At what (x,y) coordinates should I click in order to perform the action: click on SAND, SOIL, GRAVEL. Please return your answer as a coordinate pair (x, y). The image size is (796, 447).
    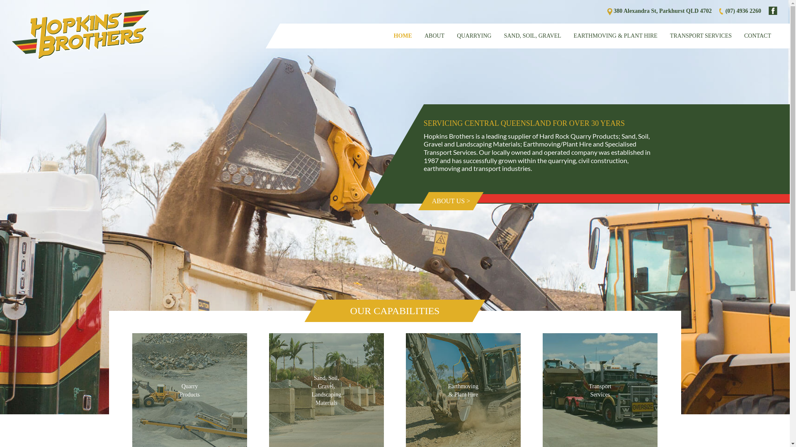
    Looking at the image, I should click on (532, 36).